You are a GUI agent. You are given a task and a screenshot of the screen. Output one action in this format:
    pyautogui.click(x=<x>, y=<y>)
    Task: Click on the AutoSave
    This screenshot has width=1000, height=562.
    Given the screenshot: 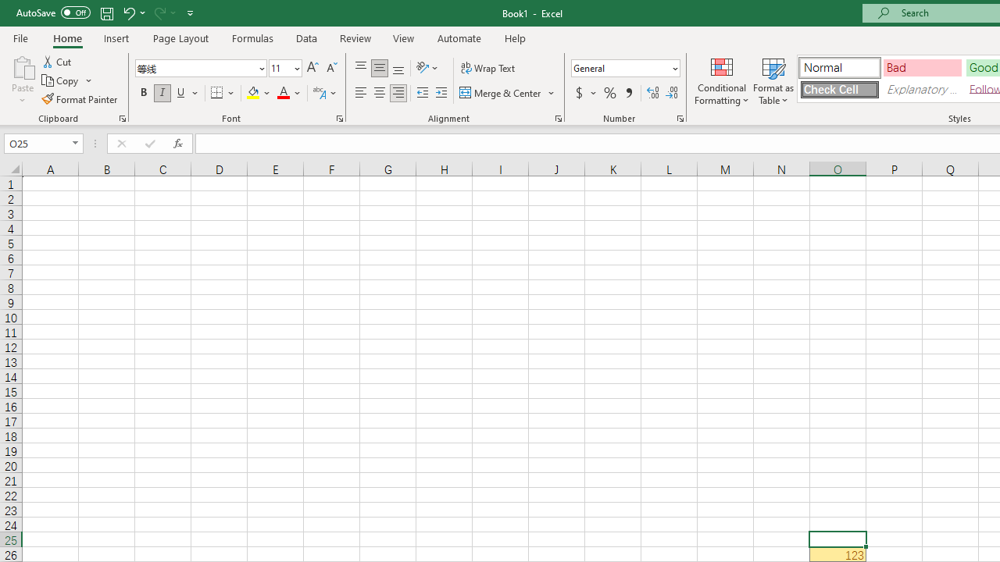 What is the action you would take?
    pyautogui.click(x=53, y=12)
    